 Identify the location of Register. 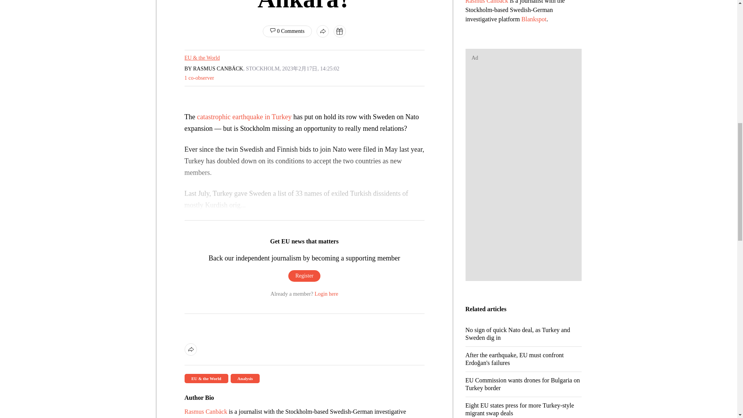
(304, 276).